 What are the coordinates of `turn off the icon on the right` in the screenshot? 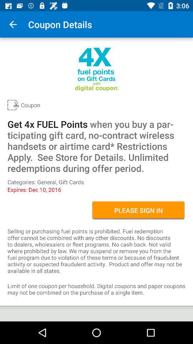 It's located at (139, 210).